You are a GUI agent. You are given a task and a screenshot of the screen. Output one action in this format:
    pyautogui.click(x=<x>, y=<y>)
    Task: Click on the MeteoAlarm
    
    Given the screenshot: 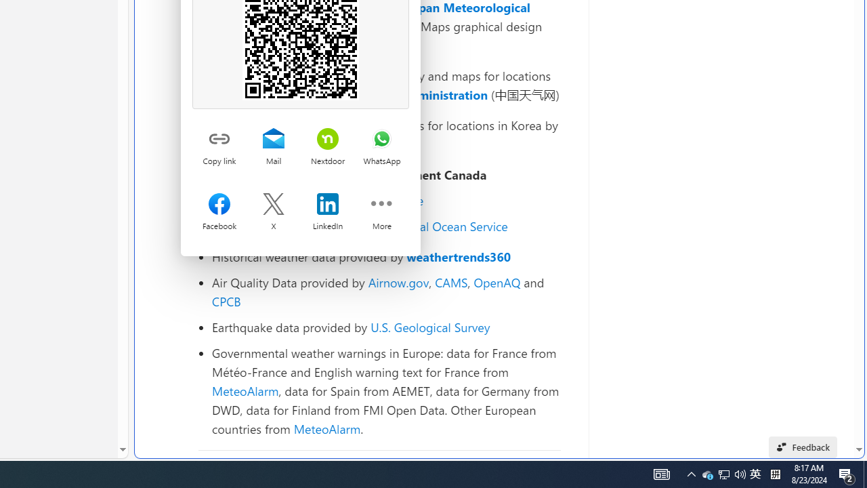 What is the action you would take?
    pyautogui.click(x=326, y=428)
    